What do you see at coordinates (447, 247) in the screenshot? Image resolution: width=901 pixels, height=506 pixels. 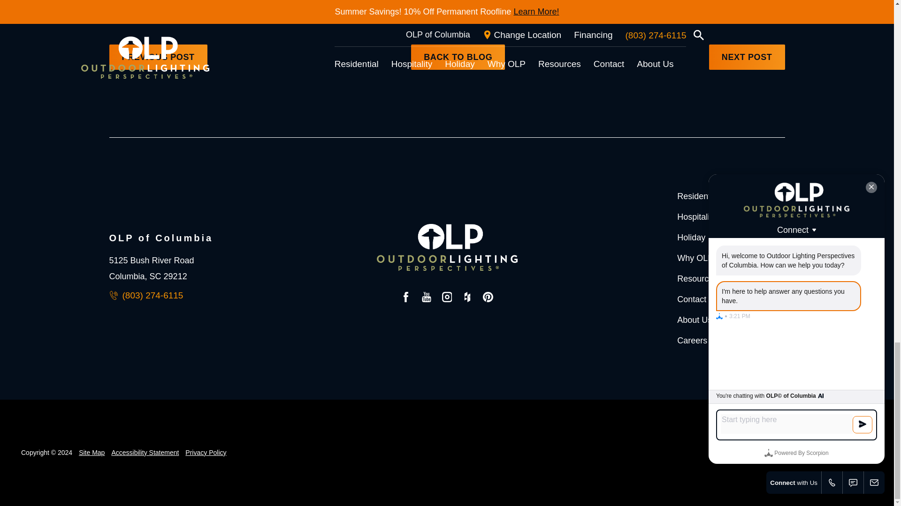 I see `Outdoor Lighting Perspectives` at bounding box center [447, 247].